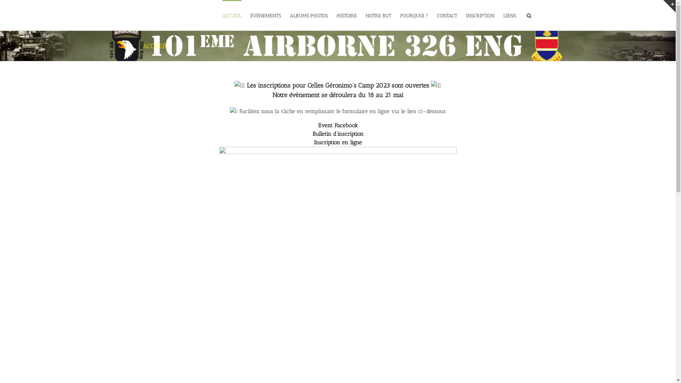 The width and height of the screenshot is (681, 383). What do you see at coordinates (232, 15) in the screenshot?
I see `ACCUEIL` at bounding box center [232, 15].